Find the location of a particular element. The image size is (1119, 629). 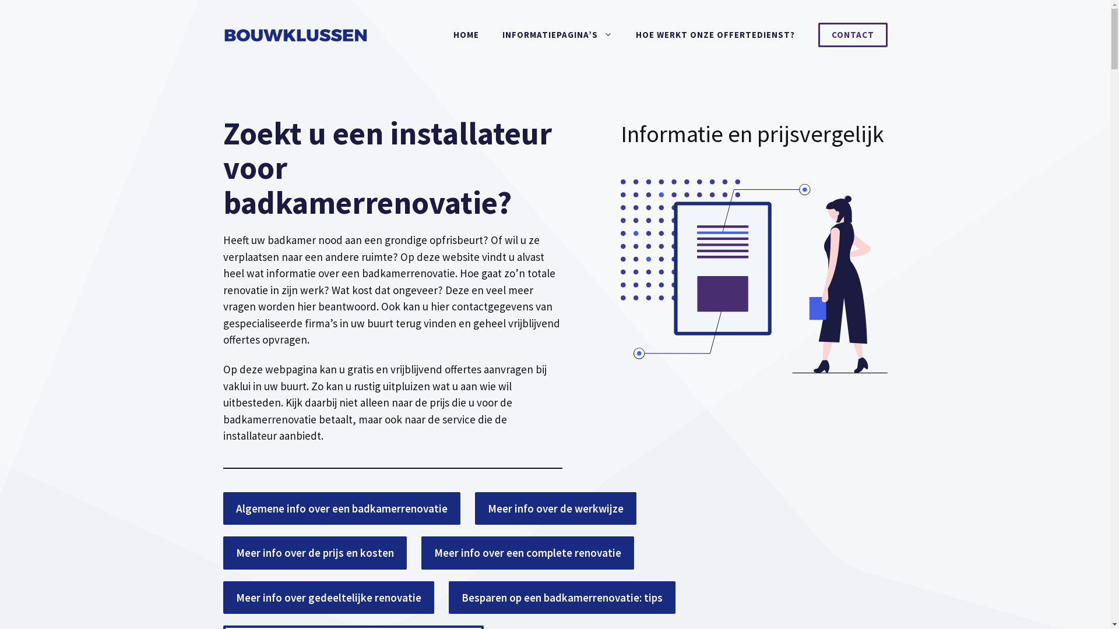

Meer info over een complete renovatie is located at coordinates (527, 553).